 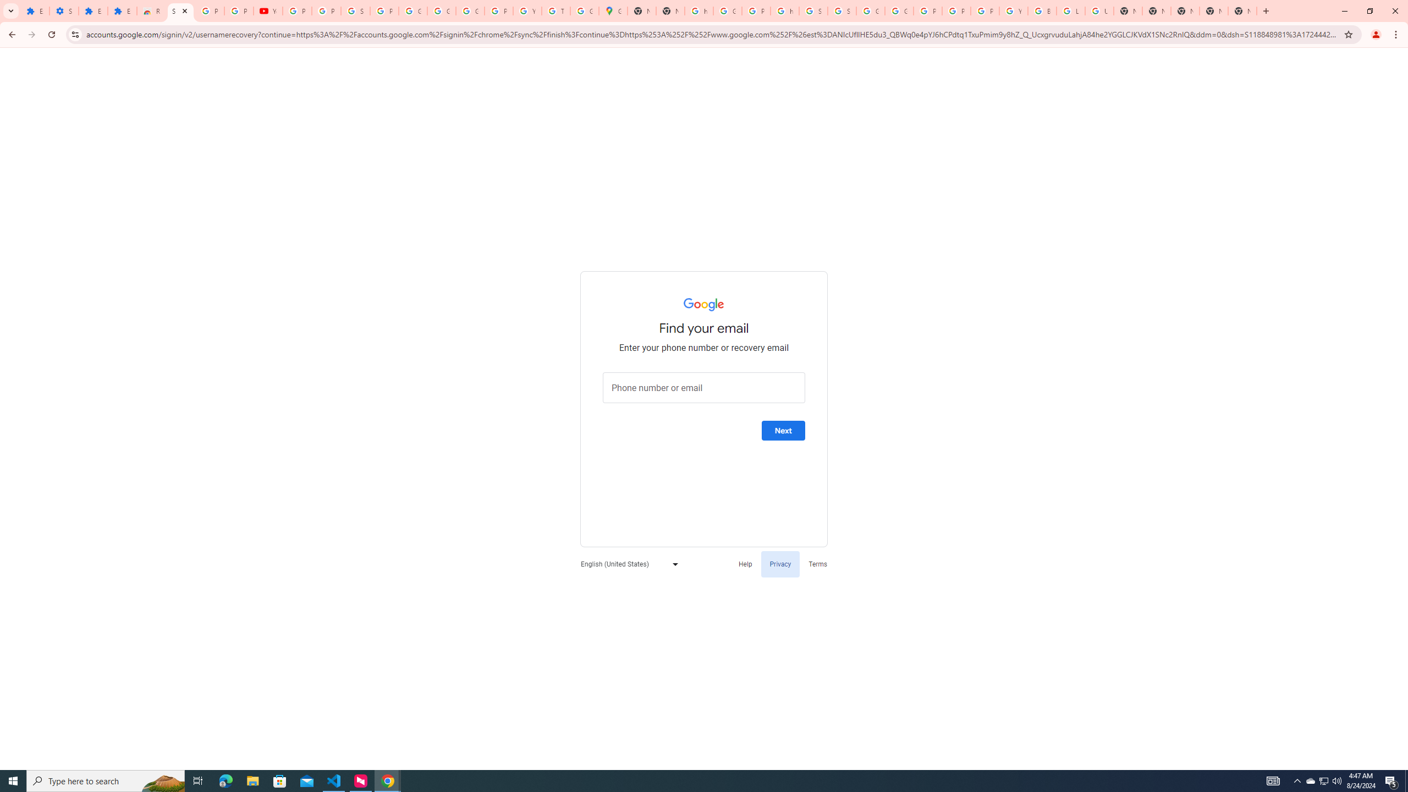 What do you see at coordinates (35, 11) in the screenshot?
I see `Extensions` at bounding box center [35, 11].